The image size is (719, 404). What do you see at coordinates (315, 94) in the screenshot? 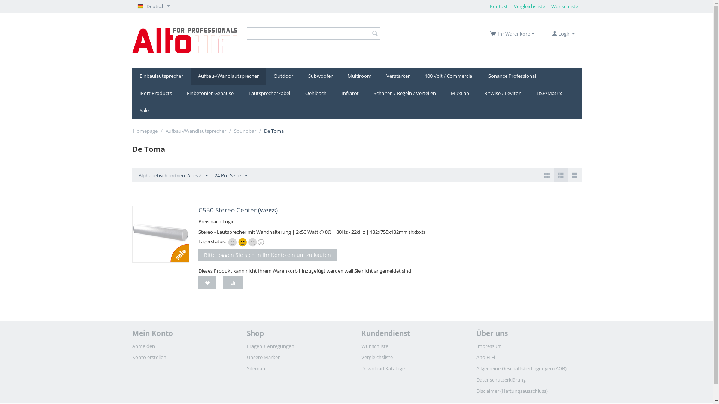
I see `Oehlbach` at bounding box center [315, 94].